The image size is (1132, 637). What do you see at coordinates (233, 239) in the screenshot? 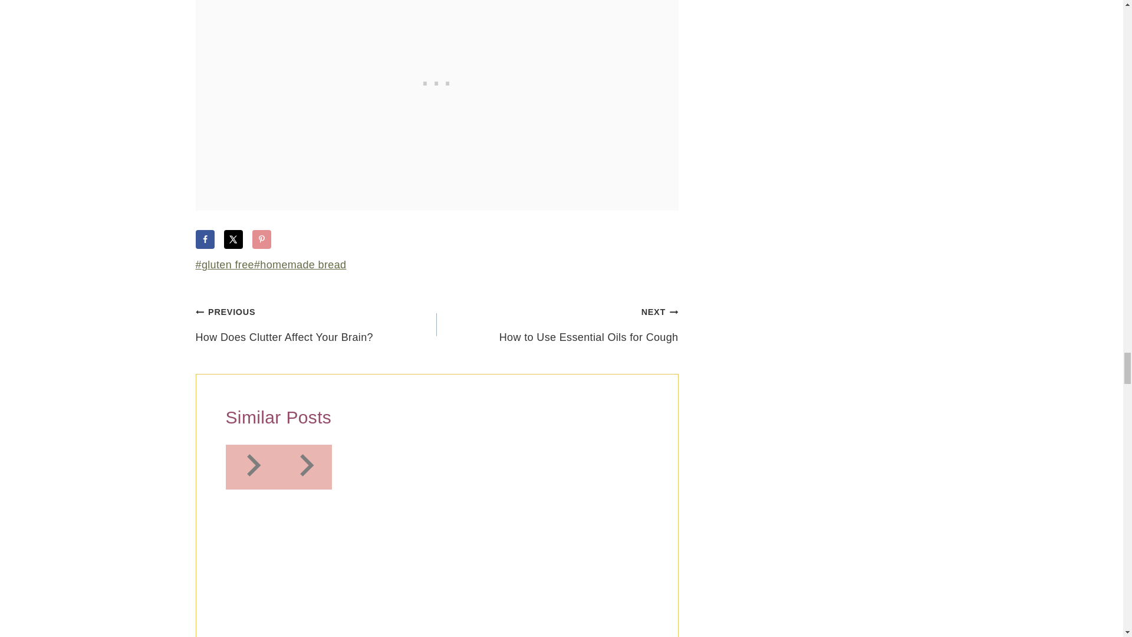
I see `Share on X` at bounding box center [233, 239].